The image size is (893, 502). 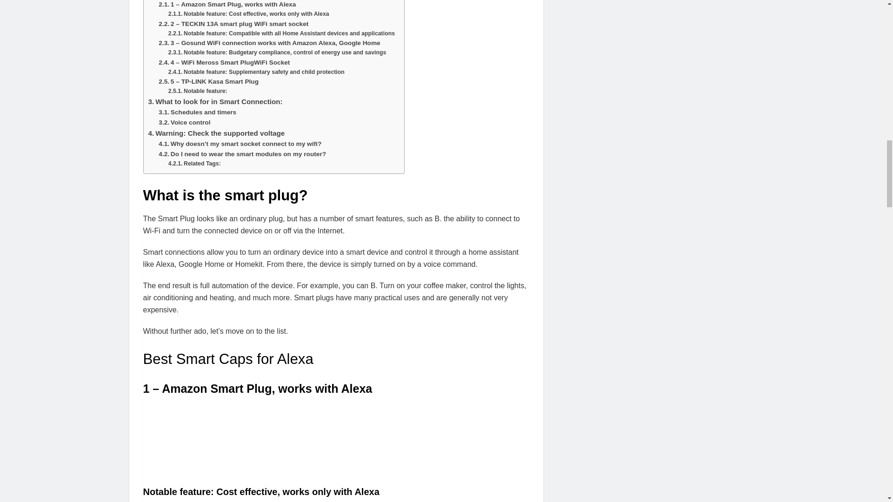 What do you see at coordinates (198, 91) in the screenshot?
I see `Notable feature:` at bounding box center [198, 91].